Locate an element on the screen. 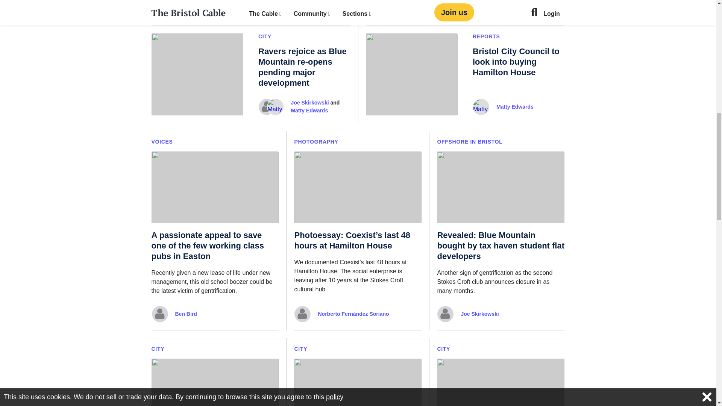 The height and width of the screenshot is (406, 722). Henry Palmer is located at coordinates (299, 3).